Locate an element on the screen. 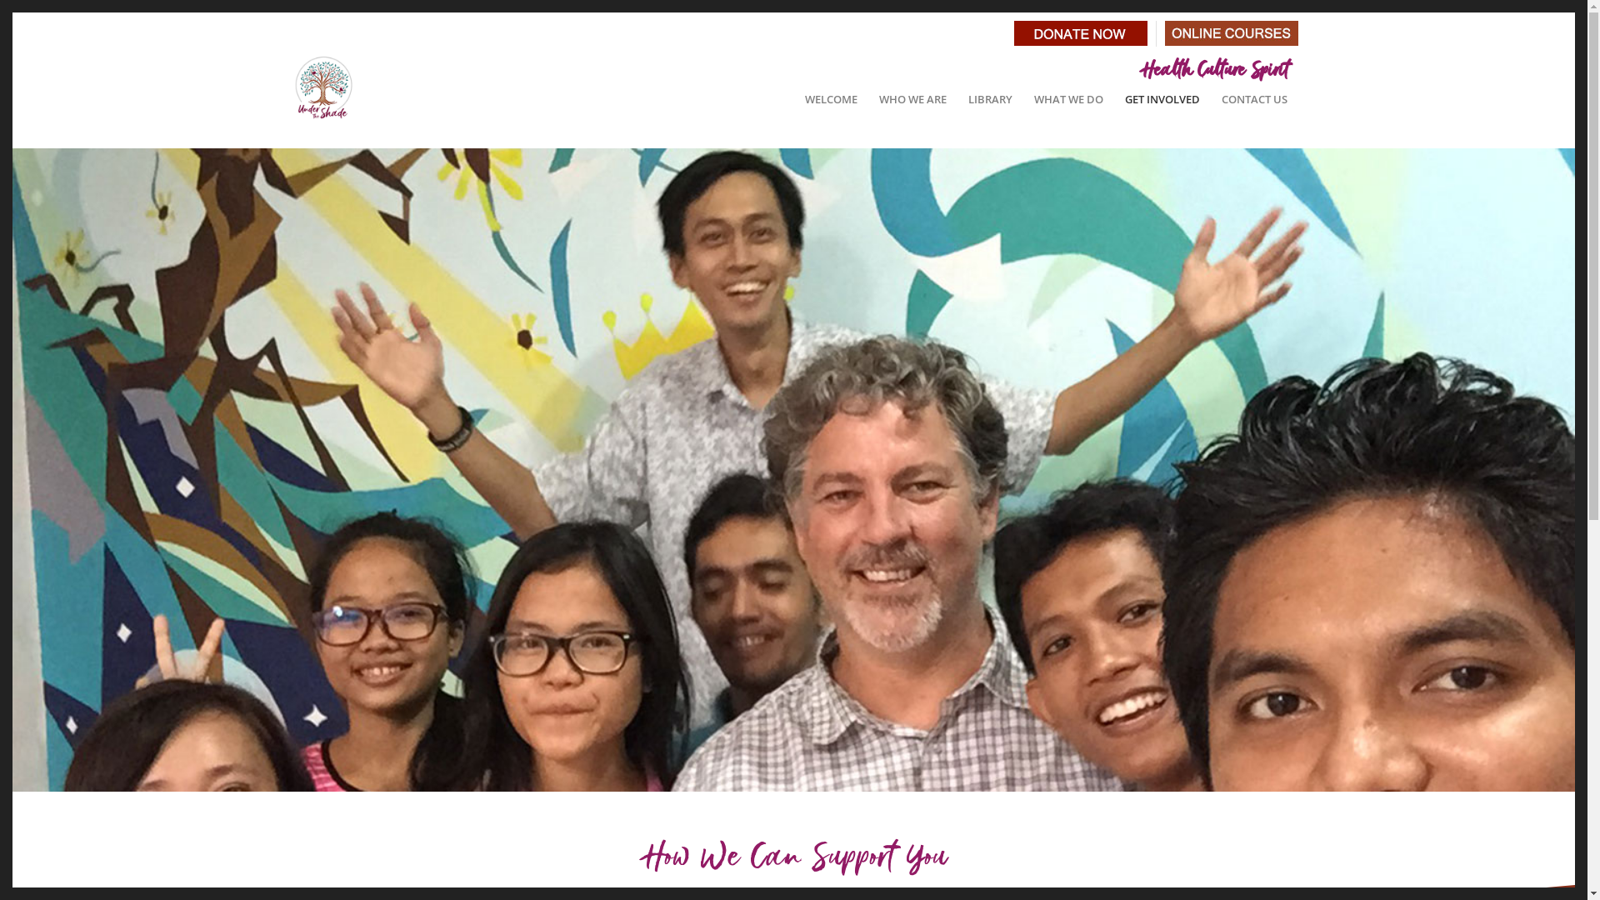 This screenshot has width=1600, height=900. GET INVOLVED is located at coordinates (1162, 99).